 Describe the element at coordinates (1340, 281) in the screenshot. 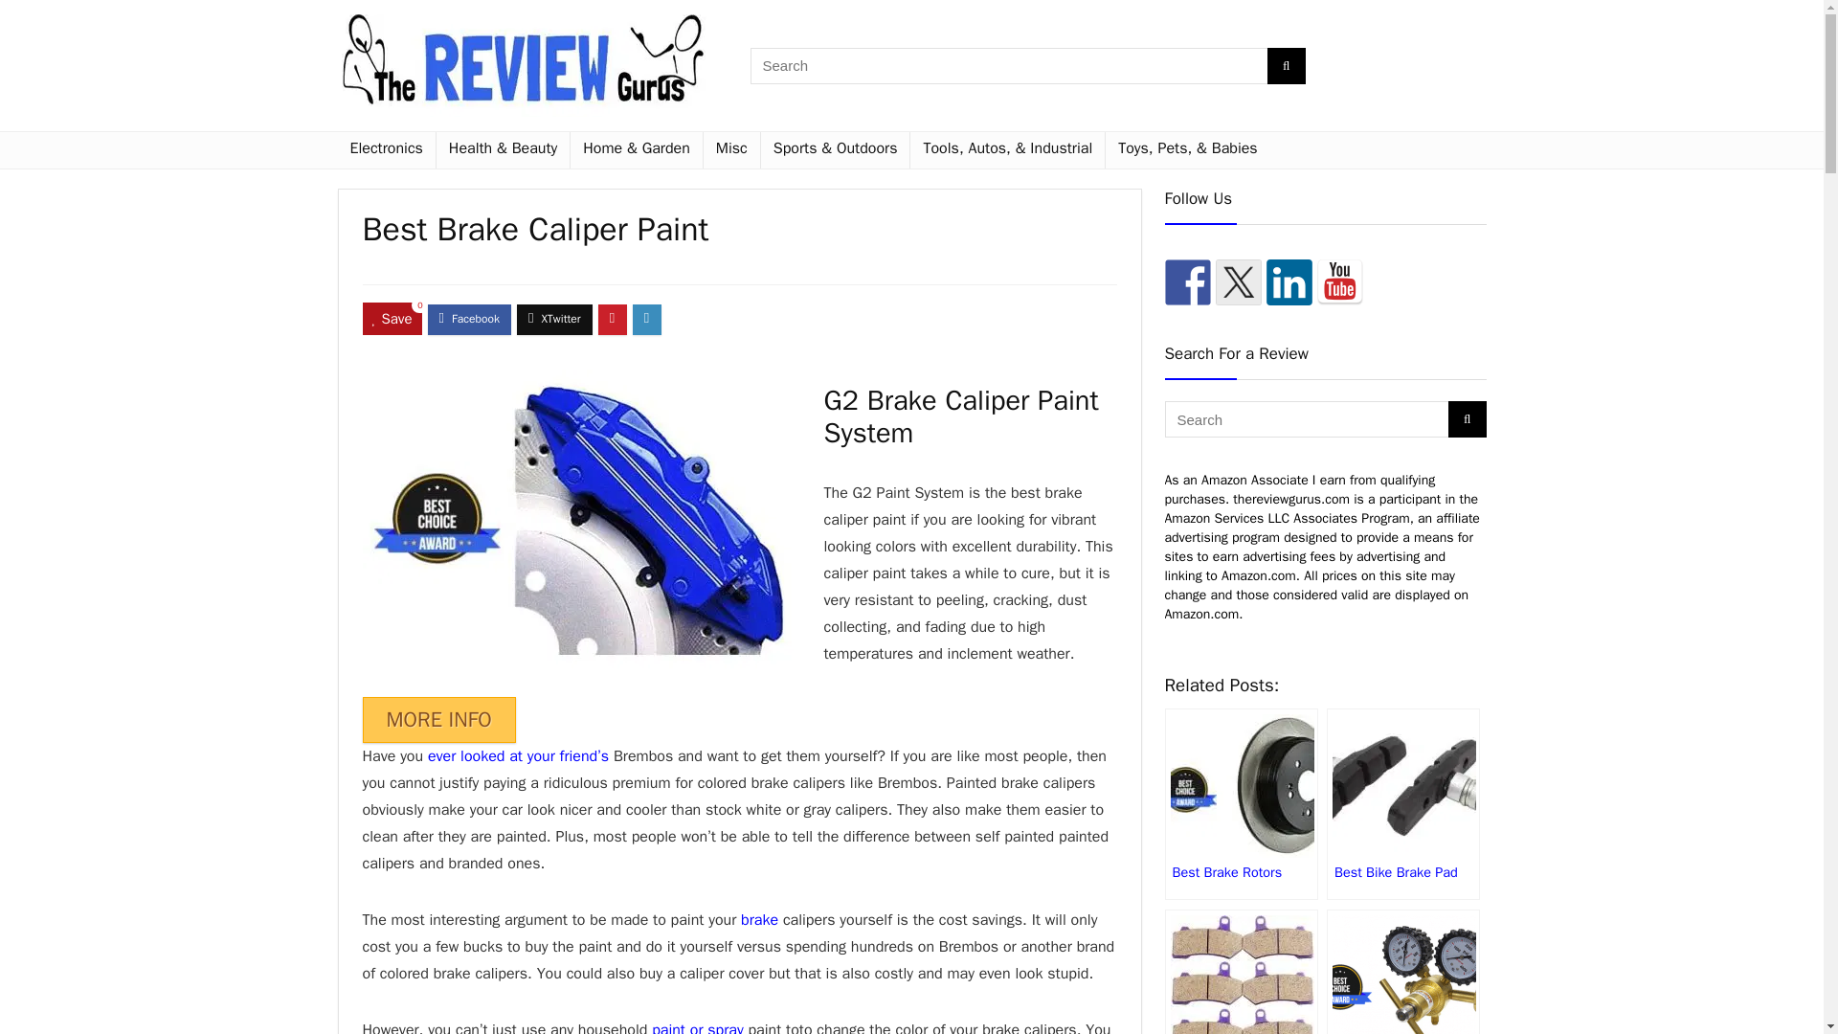

I see `Find us on YouTube` at that location.